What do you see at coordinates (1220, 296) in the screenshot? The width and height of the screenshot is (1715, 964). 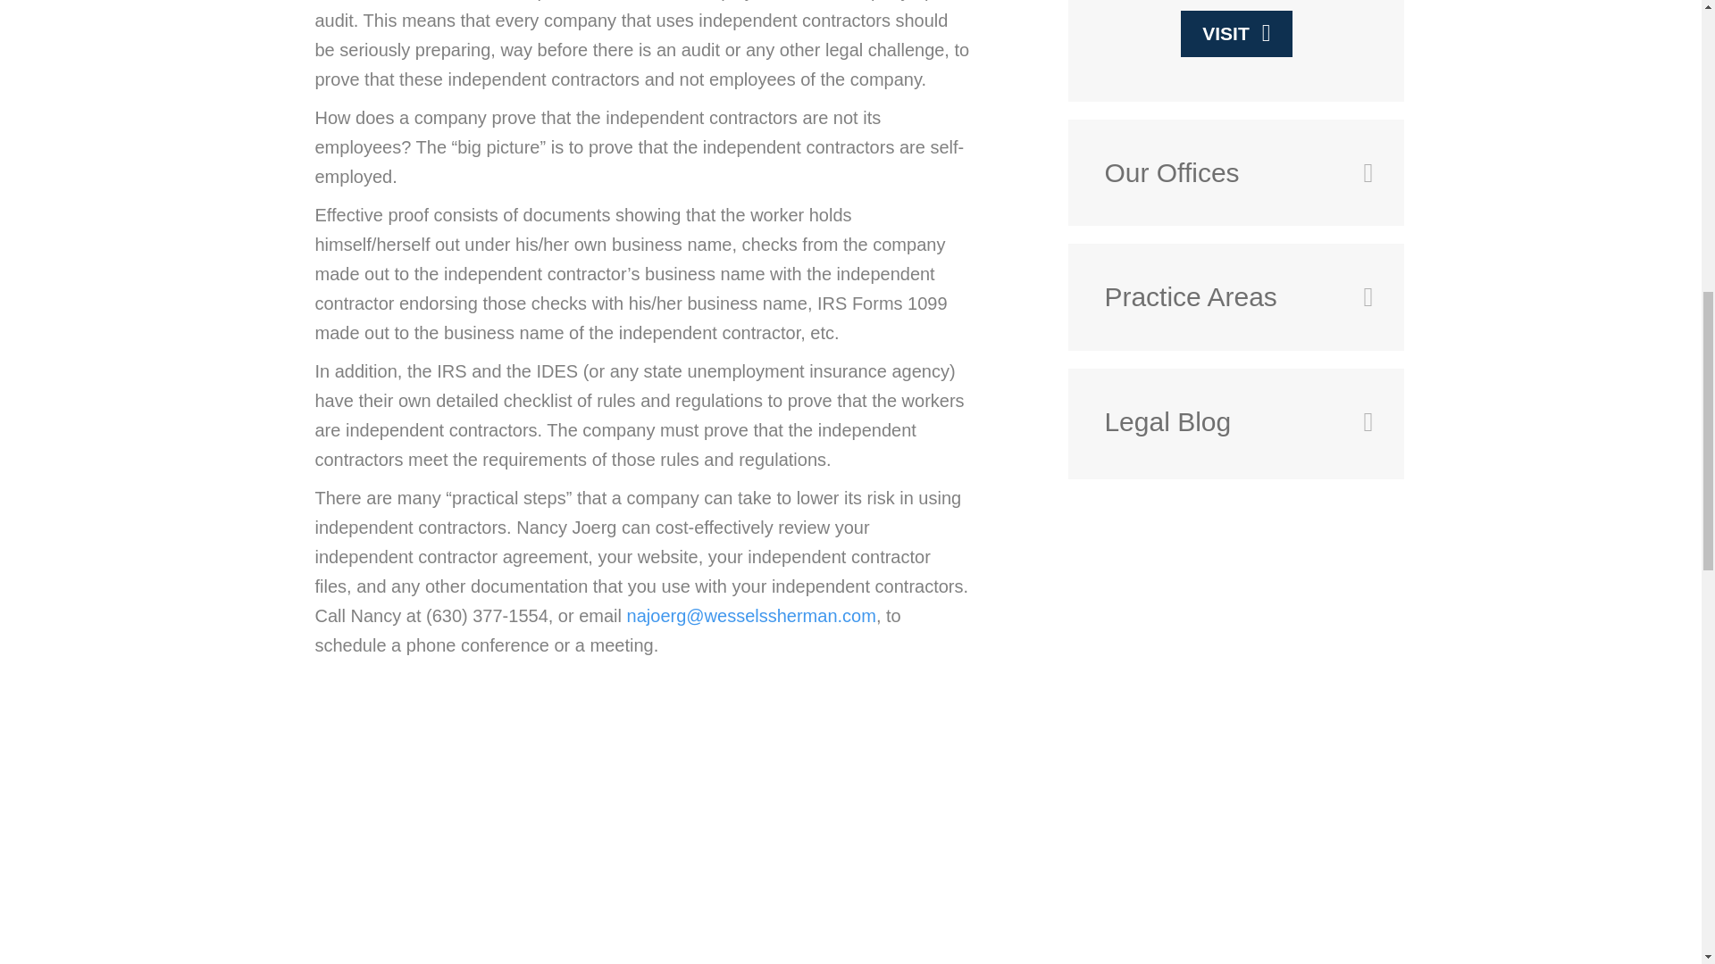 I see `Practice Areas` at bounding box center [1220, 296].